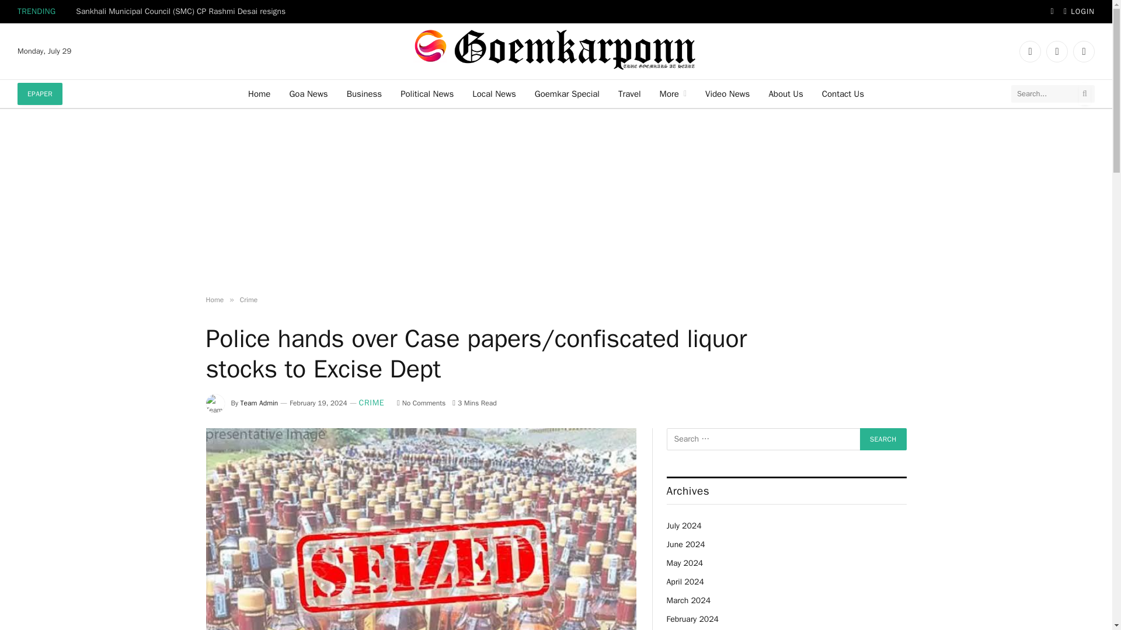  What do you see at coordinates (308, 93) in the screenshot?
I see `Goa News` at bounding box center [308, 93].